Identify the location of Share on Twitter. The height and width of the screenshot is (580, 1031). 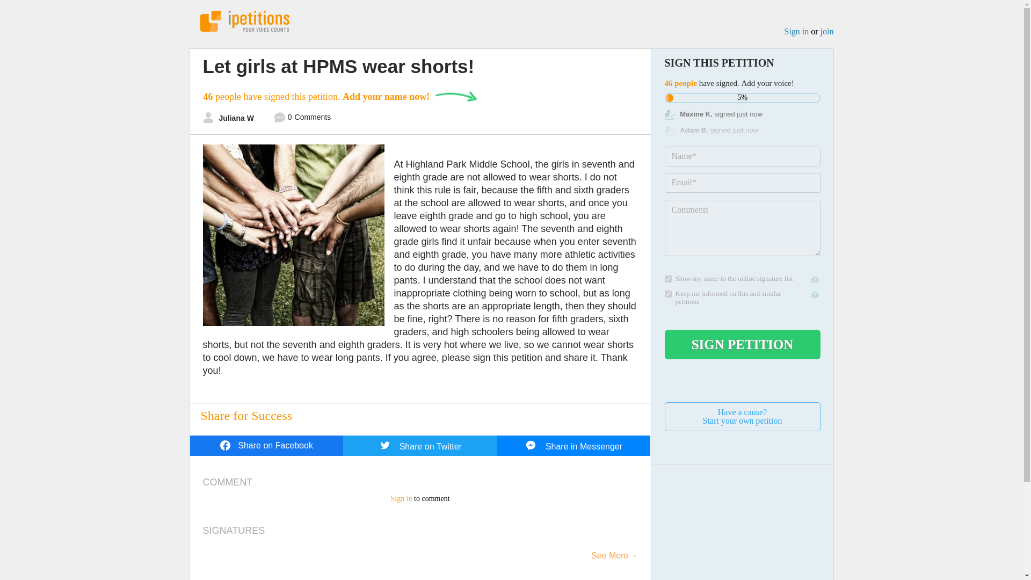
(743, 417).